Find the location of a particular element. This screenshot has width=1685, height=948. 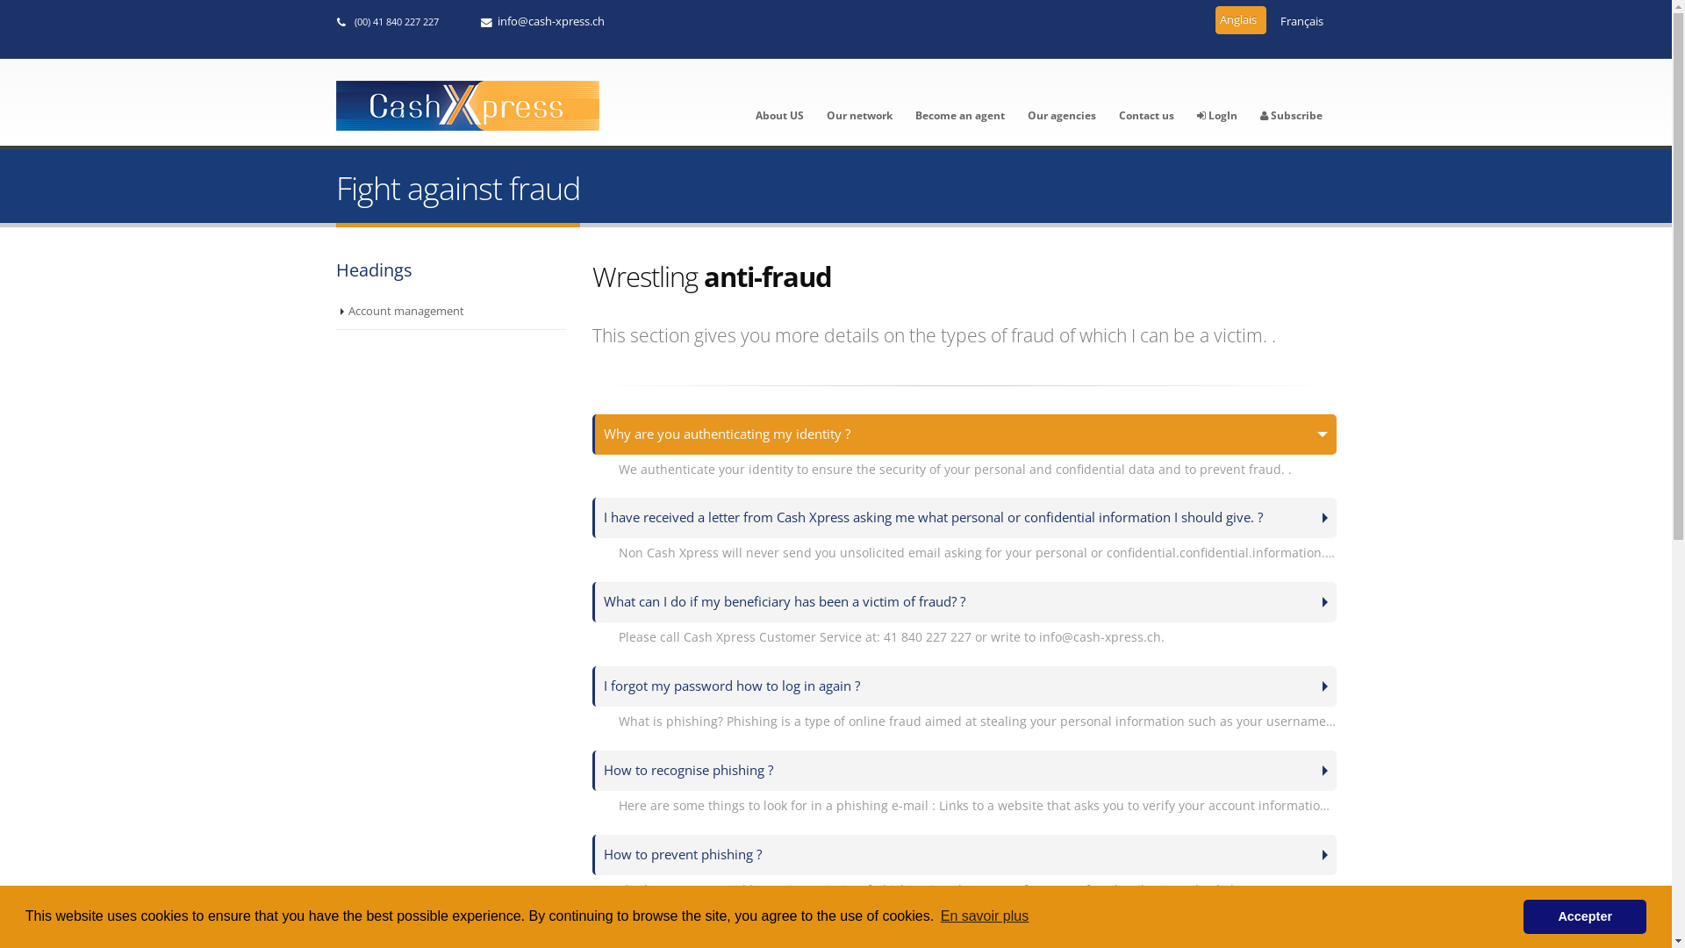

Accepter is located at coordinates (1585, 916).